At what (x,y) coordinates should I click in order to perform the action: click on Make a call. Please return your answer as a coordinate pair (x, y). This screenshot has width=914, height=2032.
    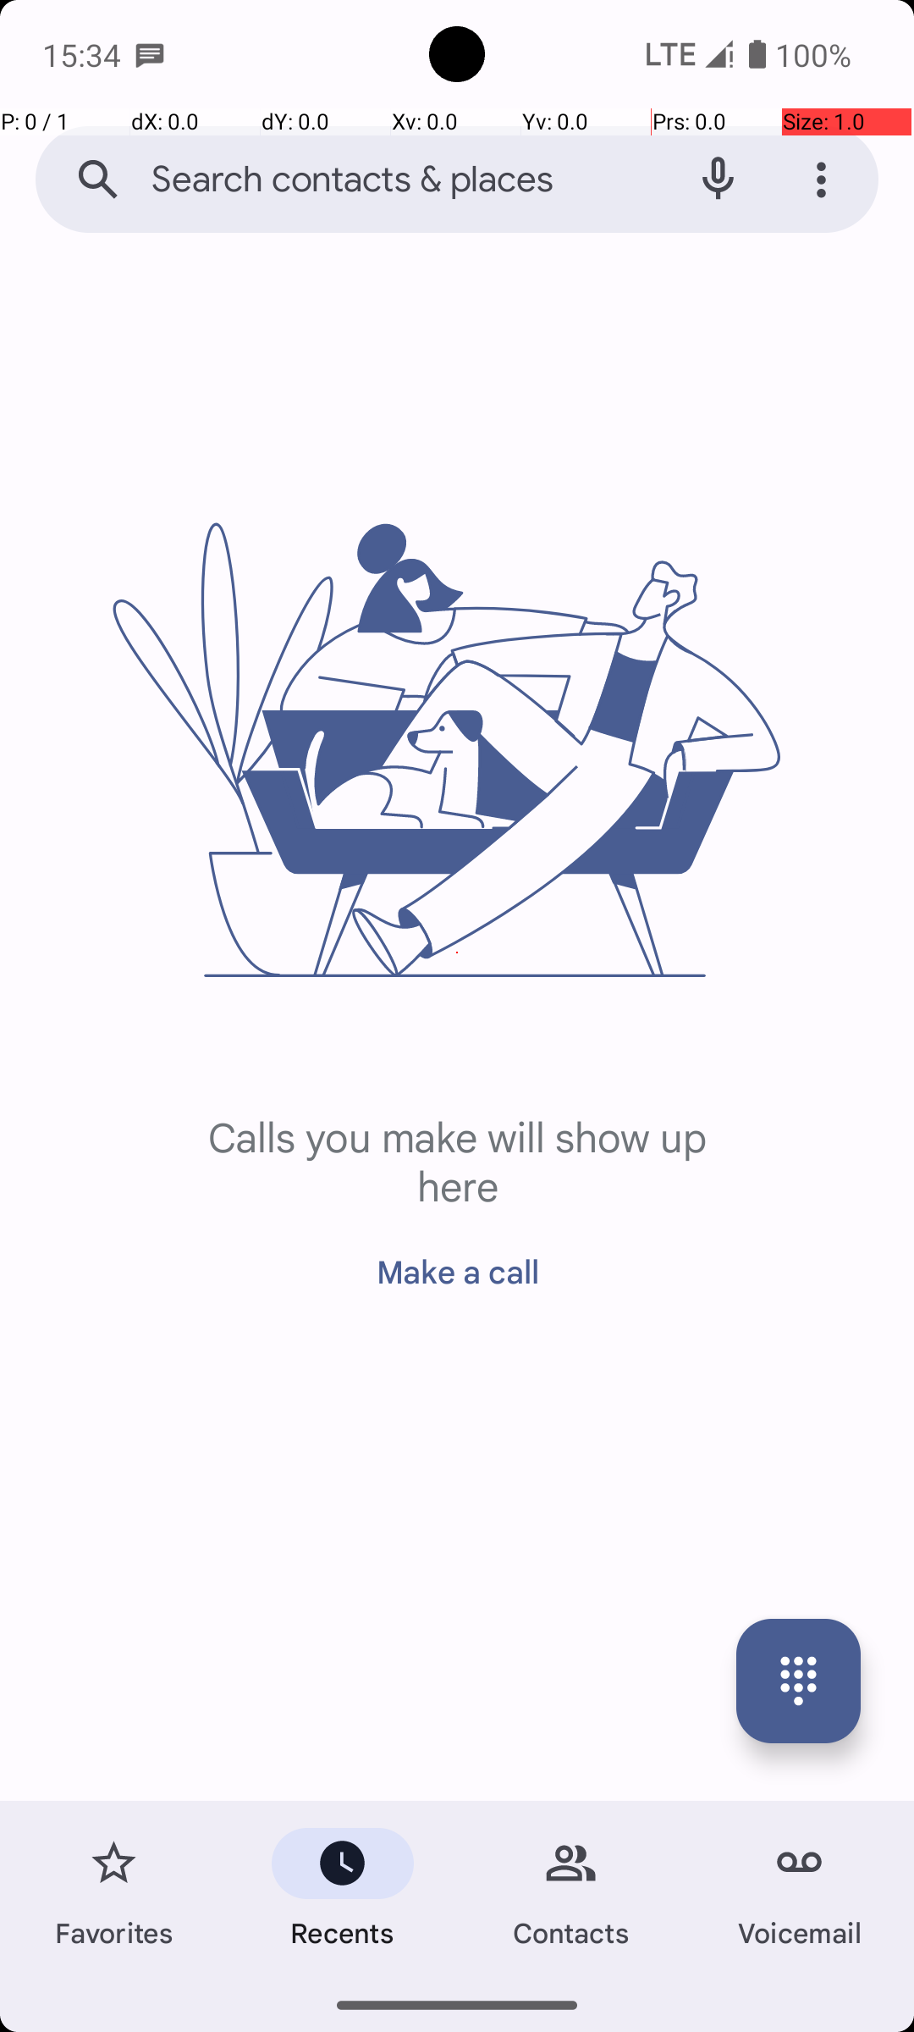
    Looking at the image, I should click on (457, 1262).